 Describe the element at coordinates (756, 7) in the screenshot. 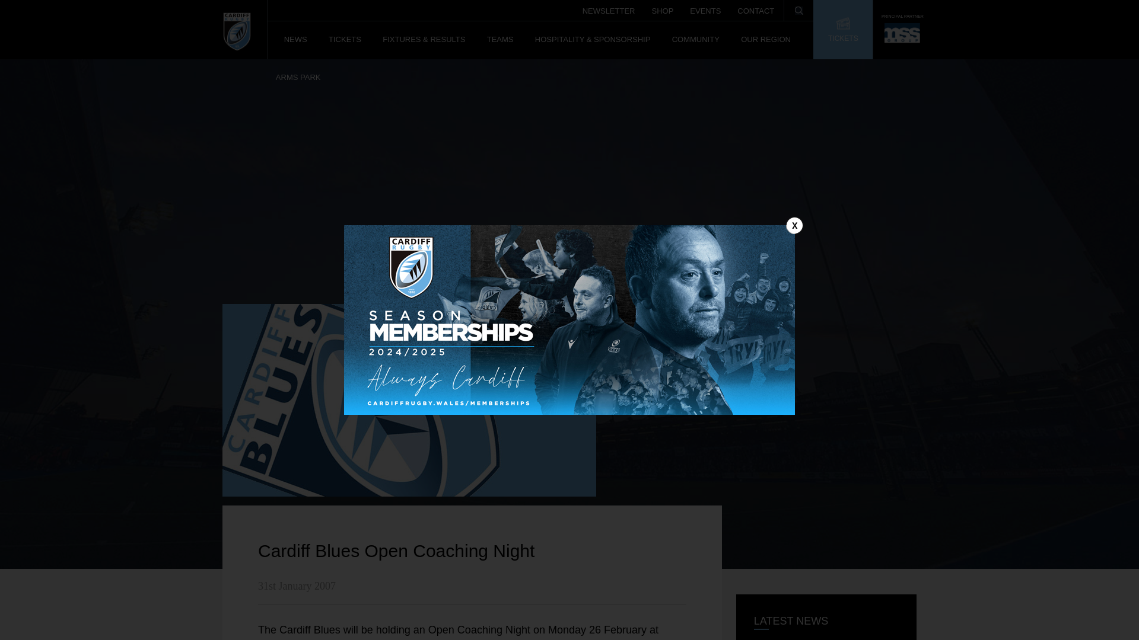

I see `CONTACT` at that location.